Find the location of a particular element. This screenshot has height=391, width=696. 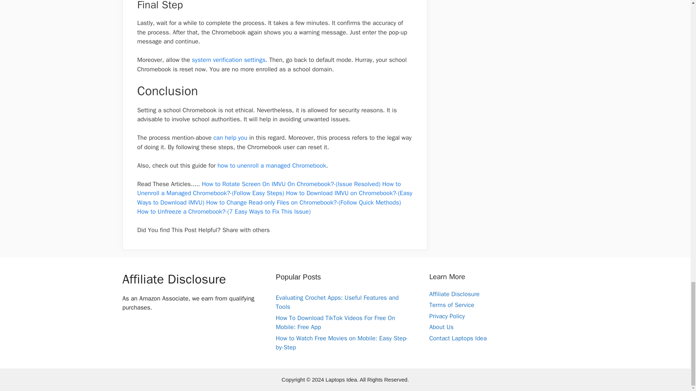

how to unenroll a managed Chromebook is located at coordinates (272, 165).